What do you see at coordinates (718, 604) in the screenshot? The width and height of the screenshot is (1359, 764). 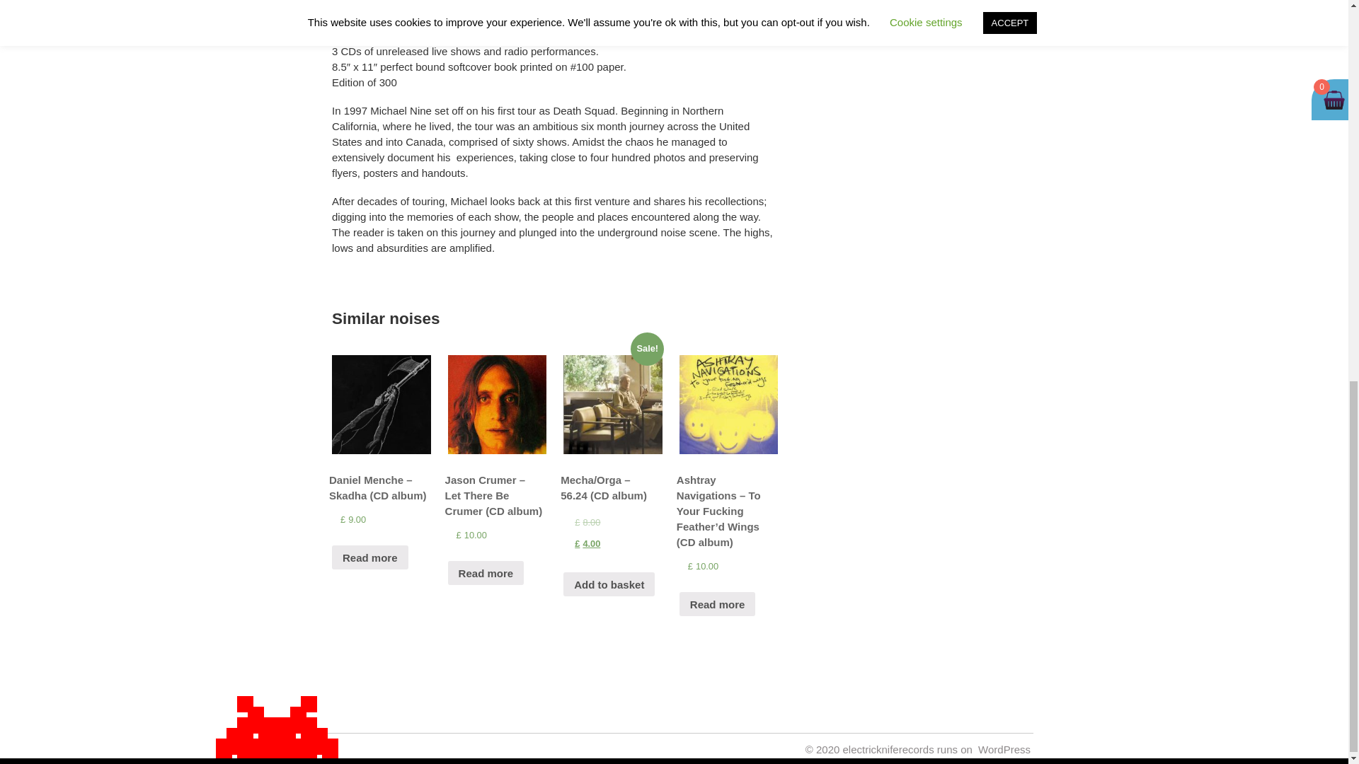 I see `Read more` at bounding box center [718, 604].